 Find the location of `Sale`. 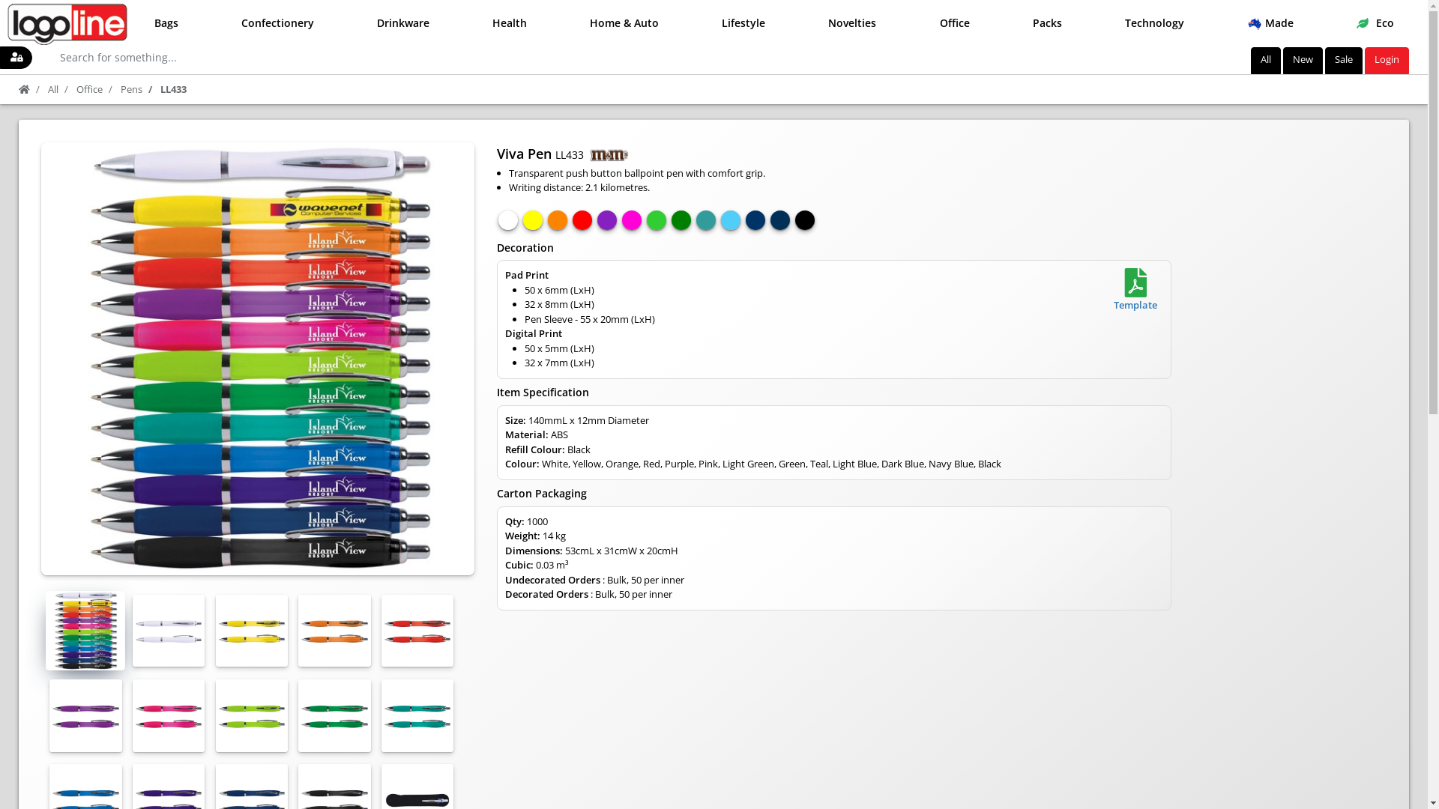

Sale is located at coordinates (1344, 61).